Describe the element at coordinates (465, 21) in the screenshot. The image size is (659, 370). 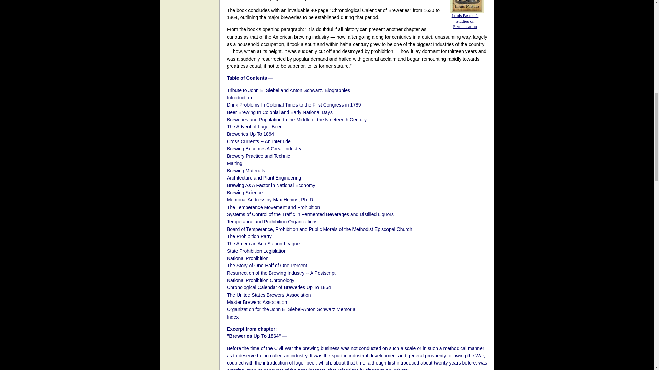
I see `Louis Pasteur's Studies on Fermentation` at that location.